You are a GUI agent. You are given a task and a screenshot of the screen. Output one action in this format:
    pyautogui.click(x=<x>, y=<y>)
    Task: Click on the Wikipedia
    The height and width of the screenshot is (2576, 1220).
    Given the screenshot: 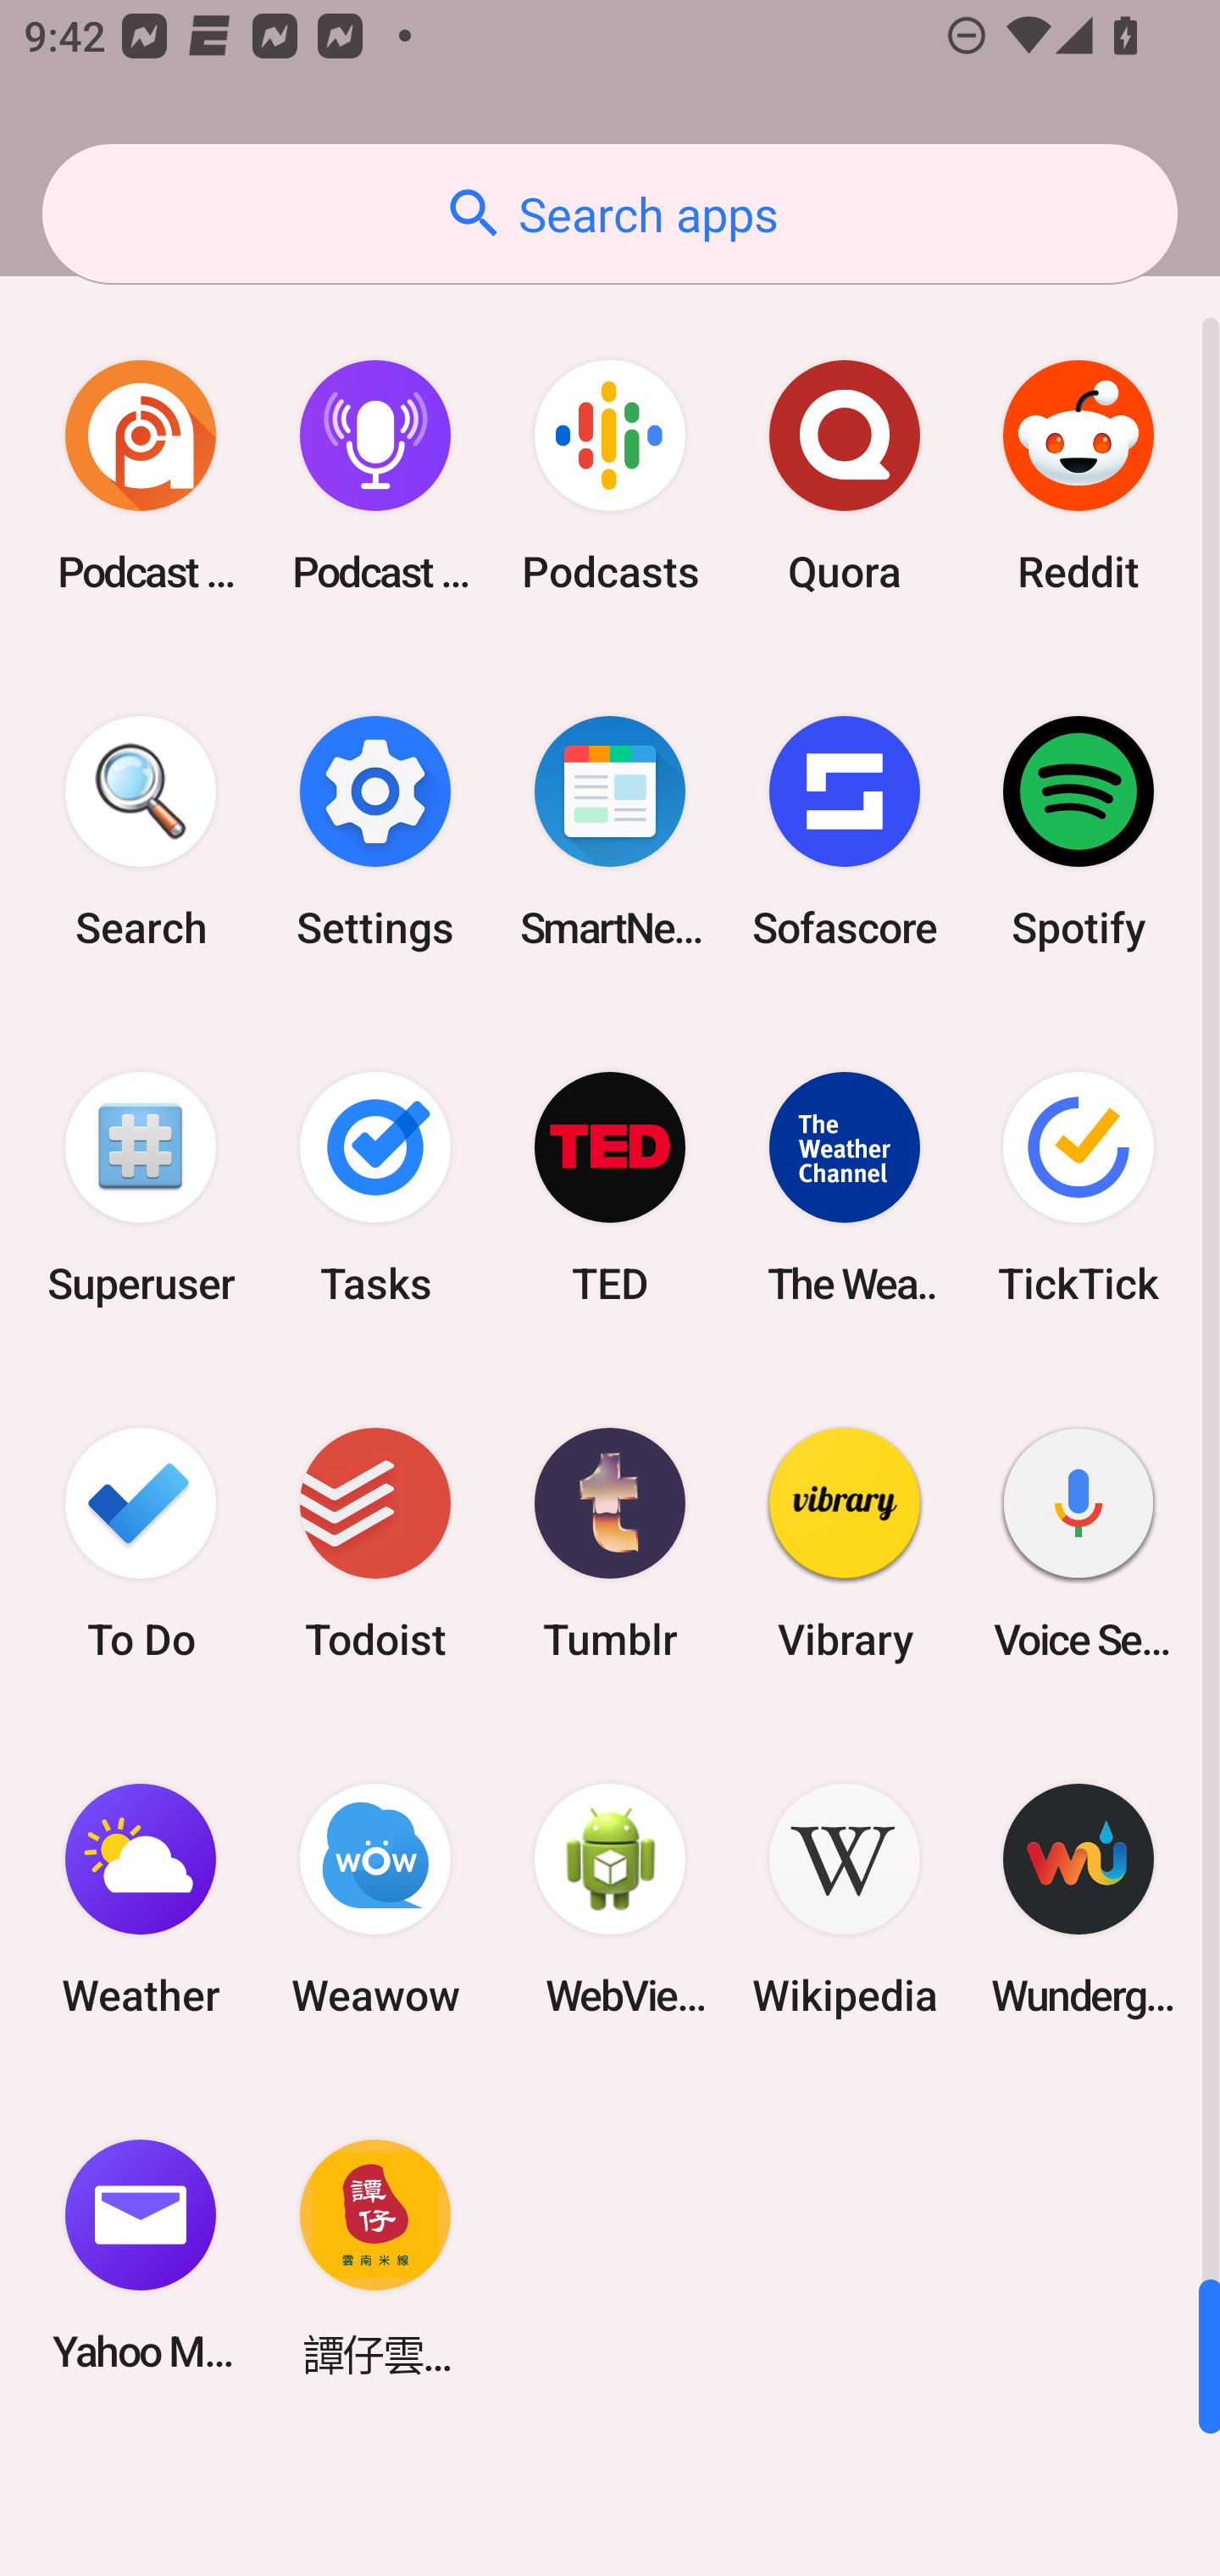 What is the action you would take?
    pyautogui.click(x=844, y=1900)
    